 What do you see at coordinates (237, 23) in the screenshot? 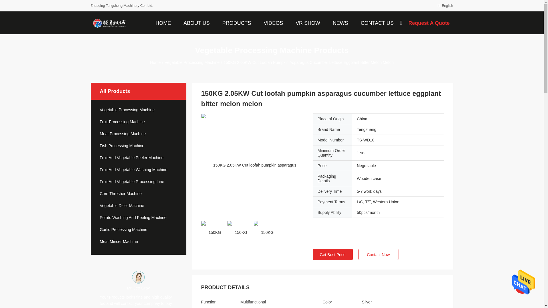
I see `PRODUCTS` at bounding box center [237, 23].